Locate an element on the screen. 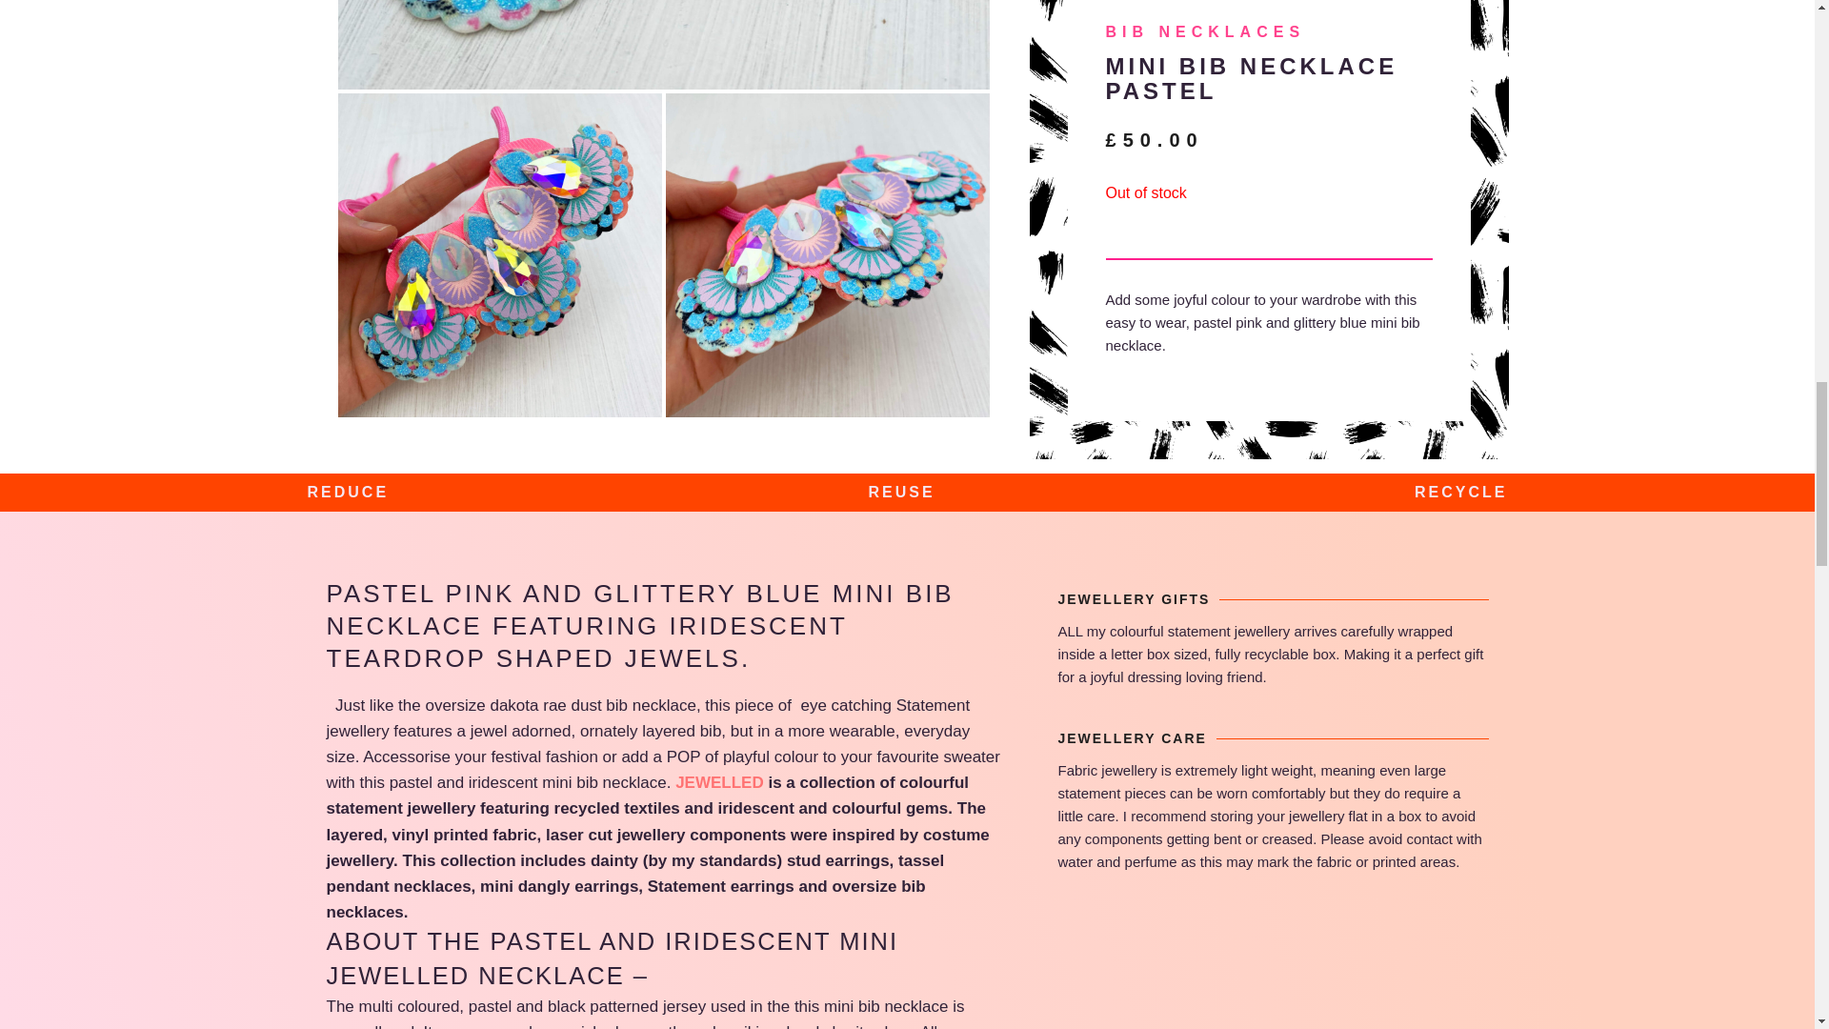  bib-necklace-sept23-034 is located at coordinates (827, 255).